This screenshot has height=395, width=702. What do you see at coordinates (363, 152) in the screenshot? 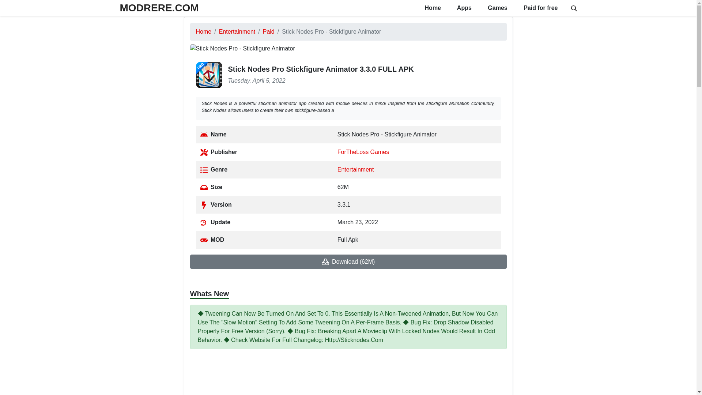
I see `ForTheLoss Games` at bounding box center [363, 152].